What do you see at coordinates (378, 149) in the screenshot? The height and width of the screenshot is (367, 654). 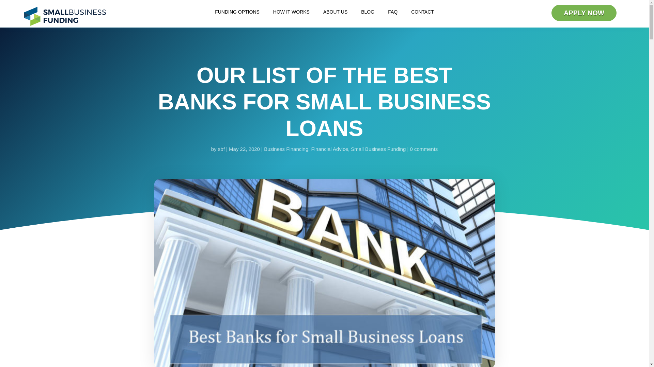 I see `Small Business Funding` at bounding box center [378, 149].